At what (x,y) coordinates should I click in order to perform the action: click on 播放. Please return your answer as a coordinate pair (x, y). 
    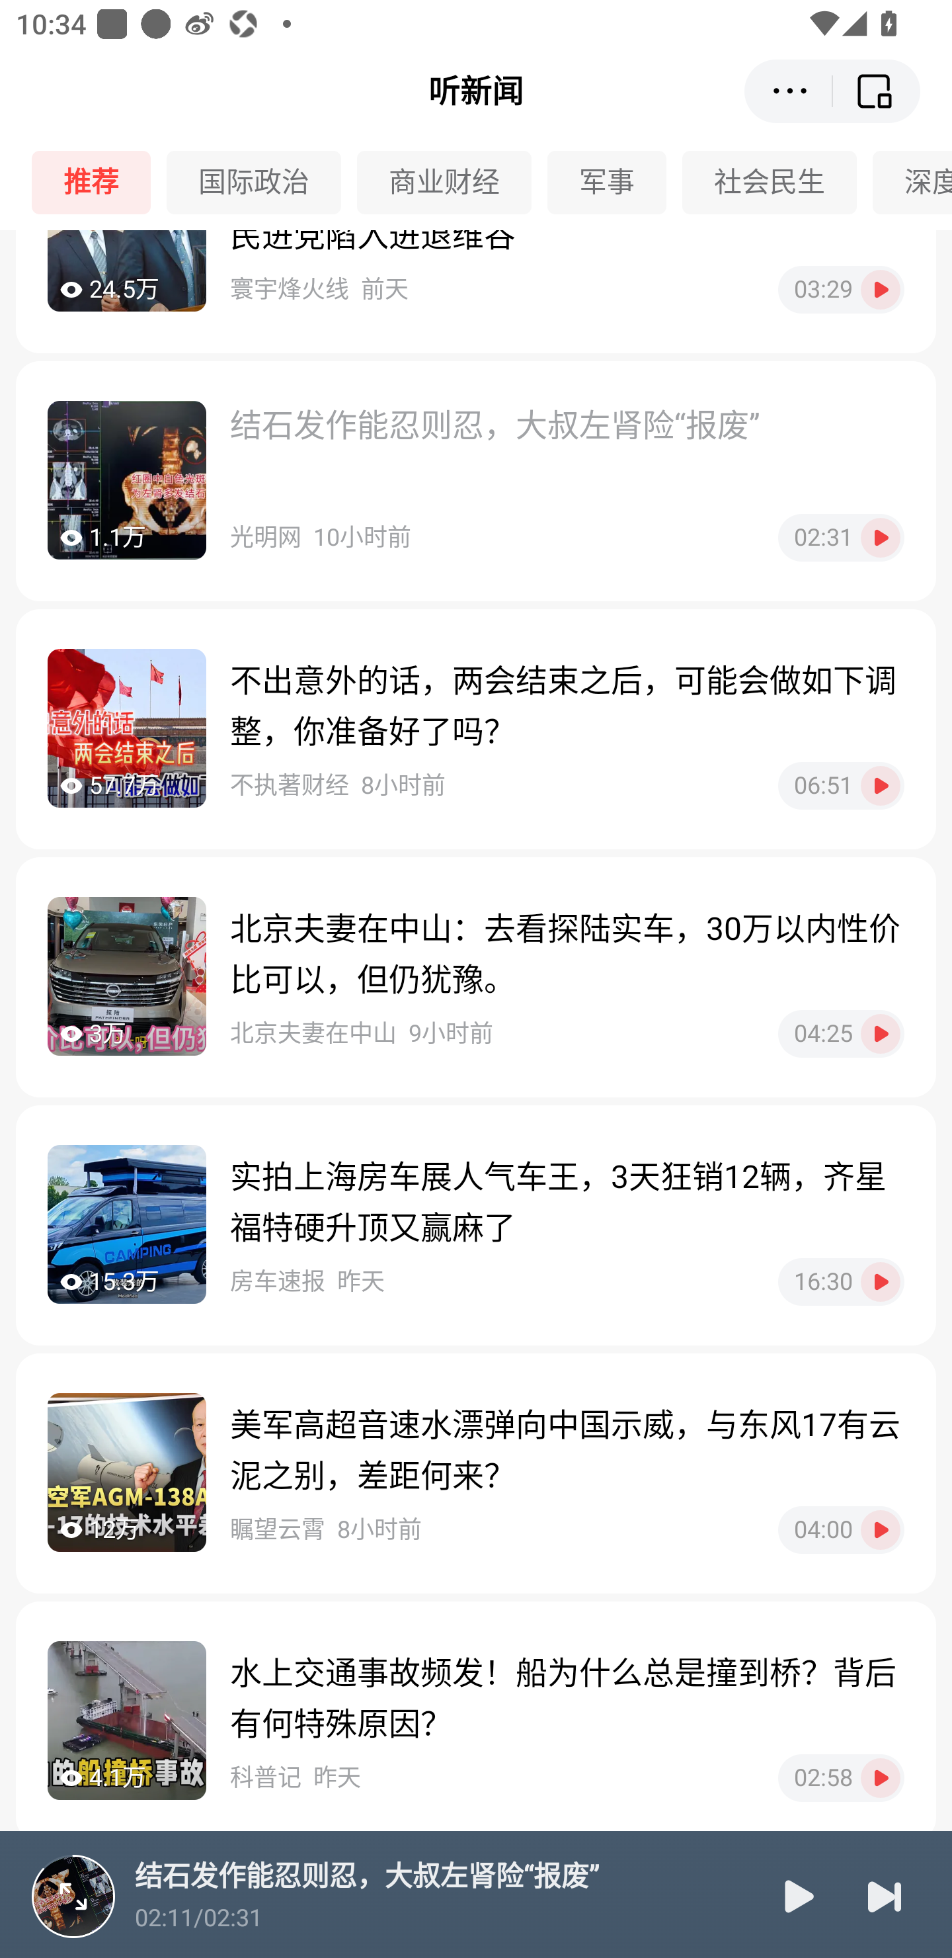
    Looking at the image, I should click on (797, 1896).